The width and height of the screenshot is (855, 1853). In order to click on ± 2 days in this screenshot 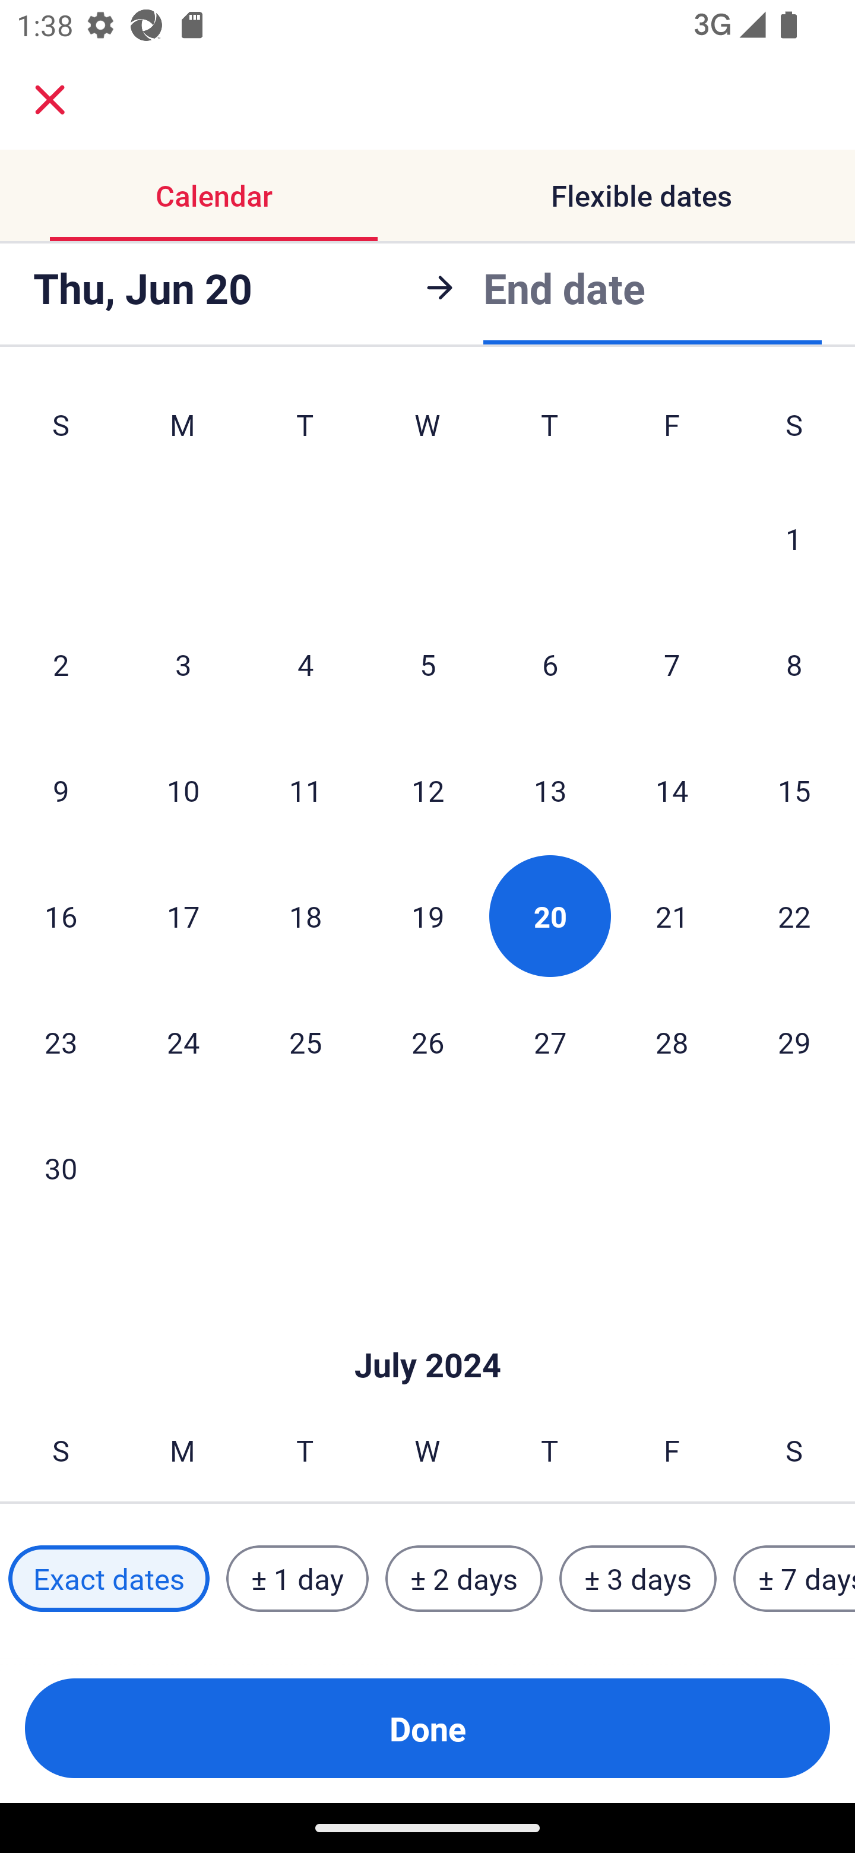, I will do `click(464, 1579)`.